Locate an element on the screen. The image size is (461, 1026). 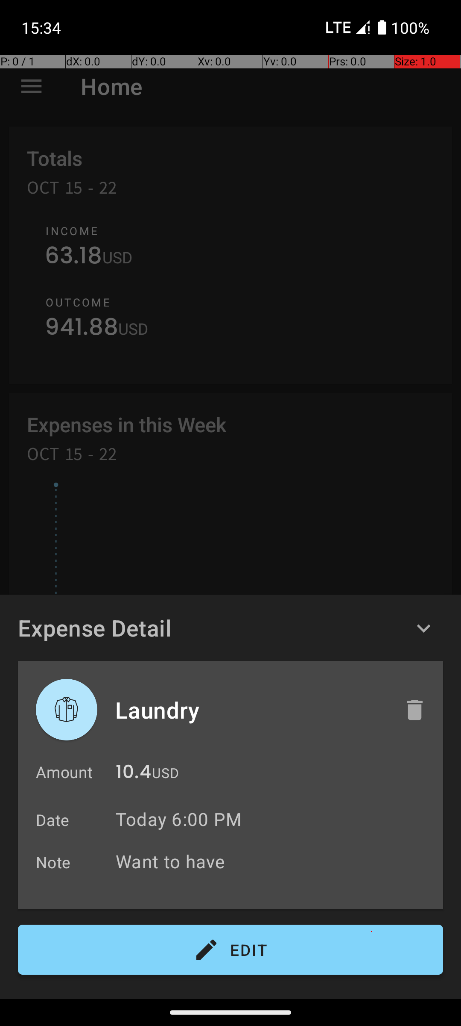
10.4 is located at coordinates (133, 774).